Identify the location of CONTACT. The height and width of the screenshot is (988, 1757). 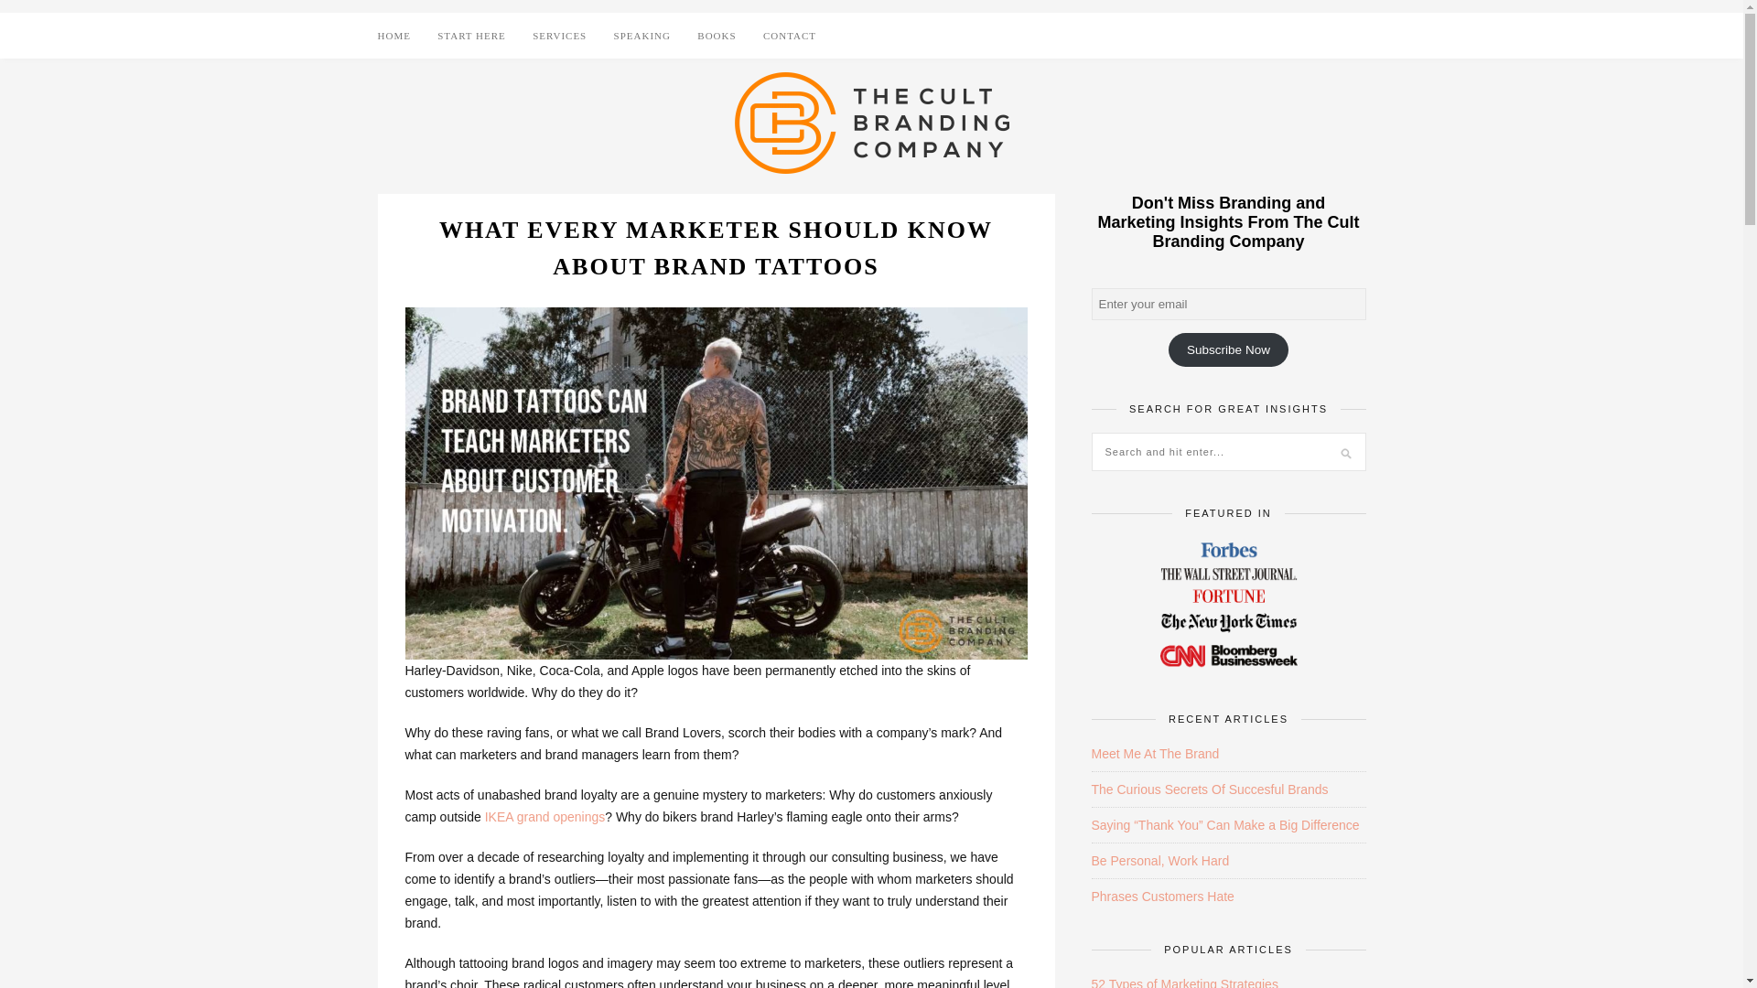
(789, 35).